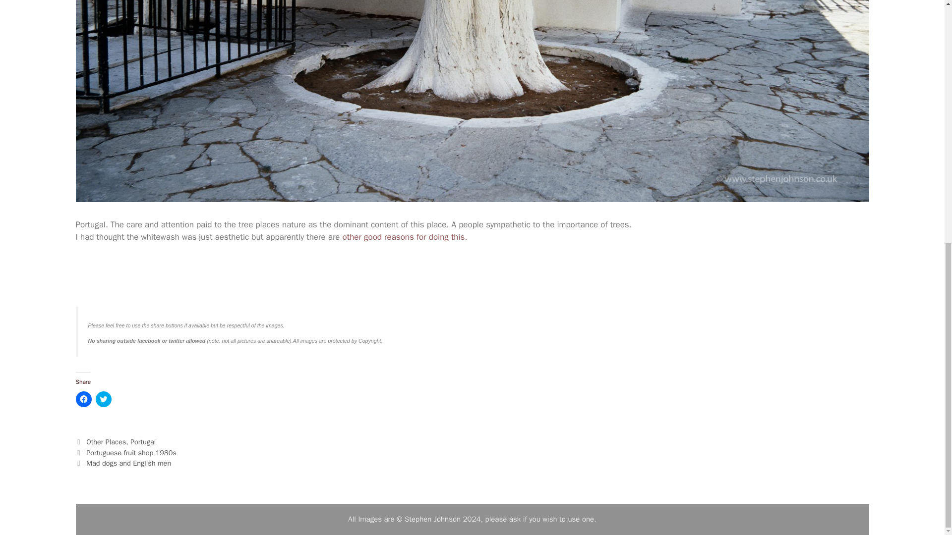 This screenshot has height=535, width=952. Describe the element at coordinates (103, 399) in the screenshot. I see `Click to share on Twitter` at that location.